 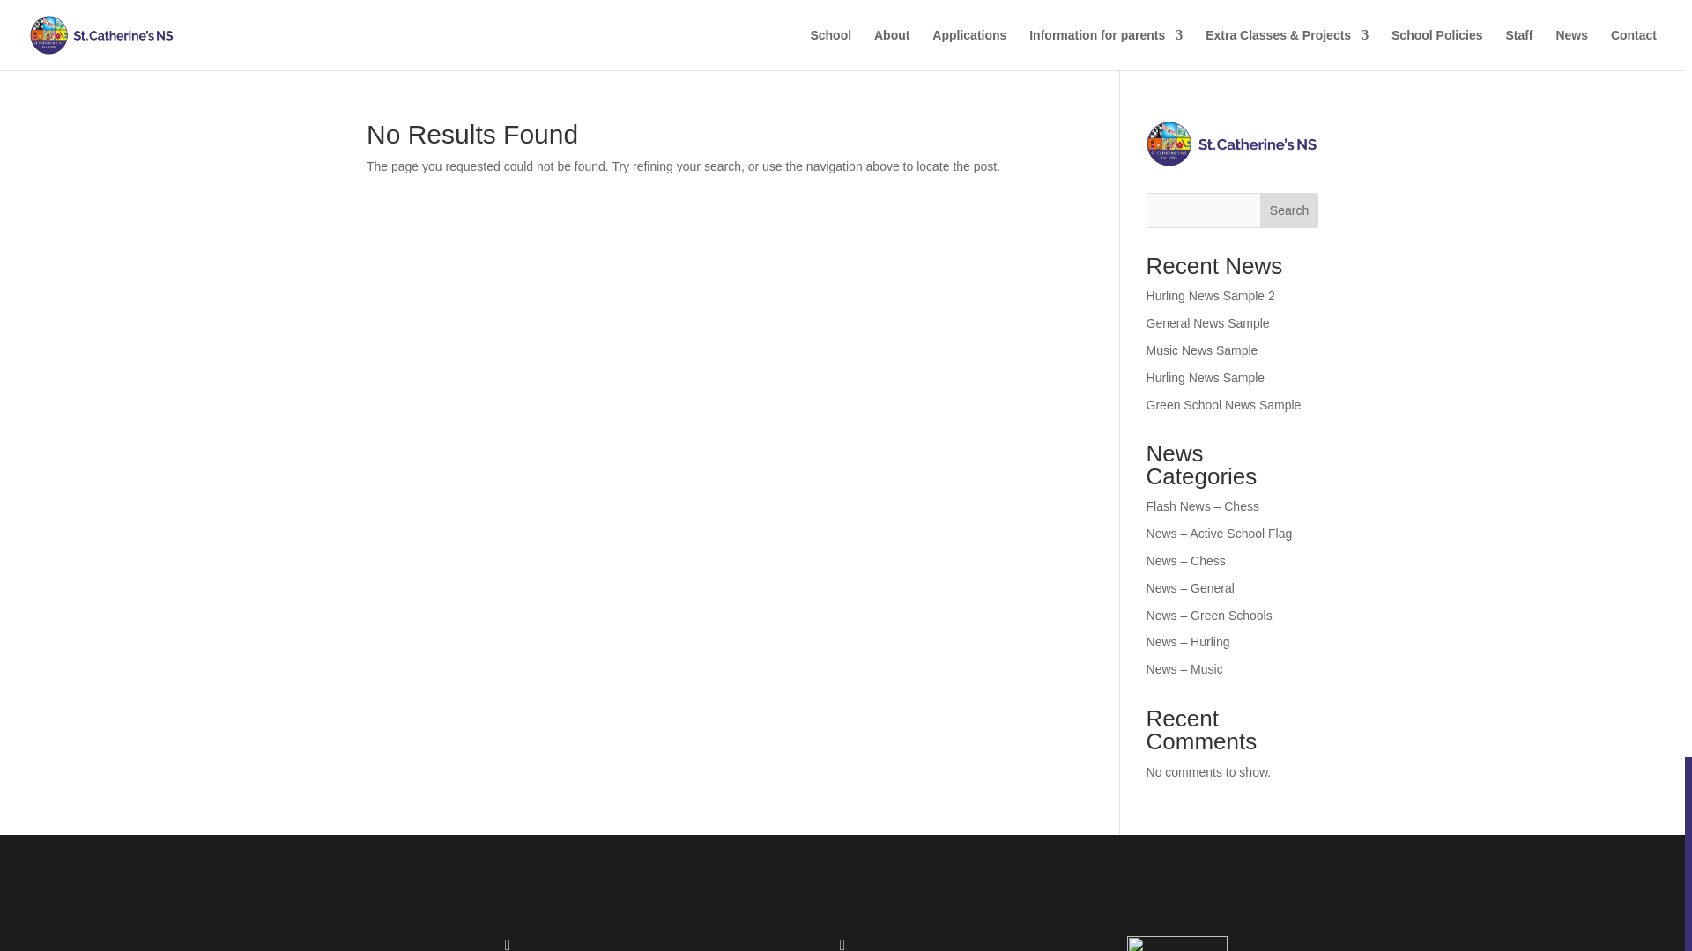 I want to click on Search, so click(x=1288, y=210).